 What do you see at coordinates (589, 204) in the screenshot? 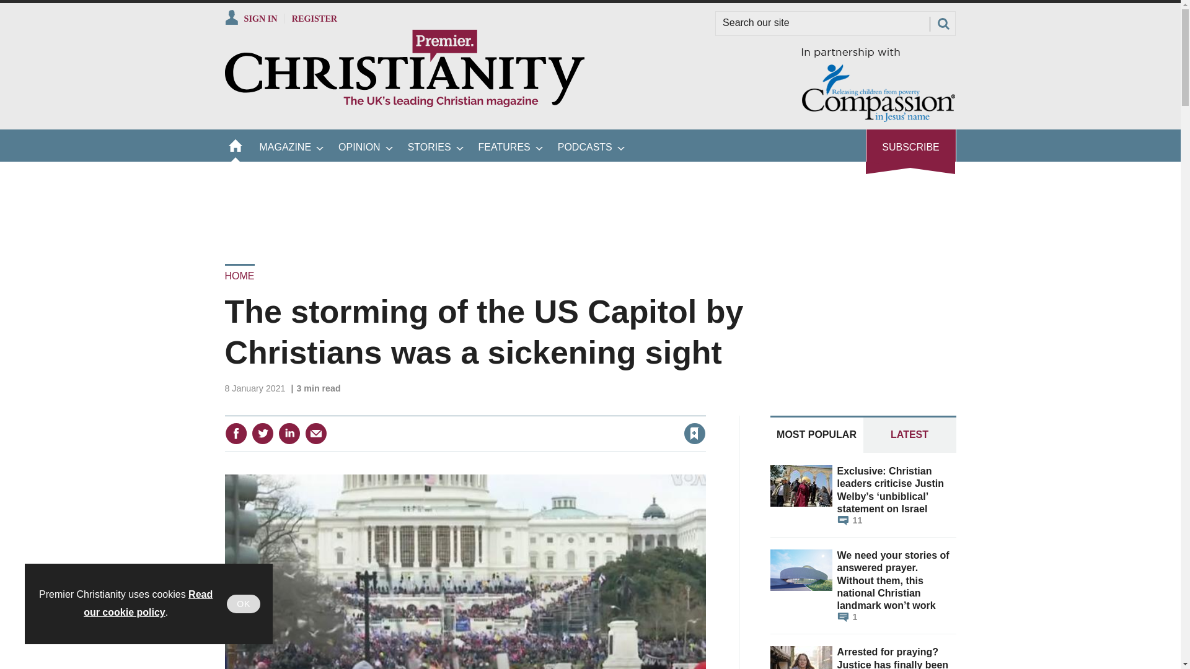
I see `3rd party ad content` at bounding box center [589, 204].